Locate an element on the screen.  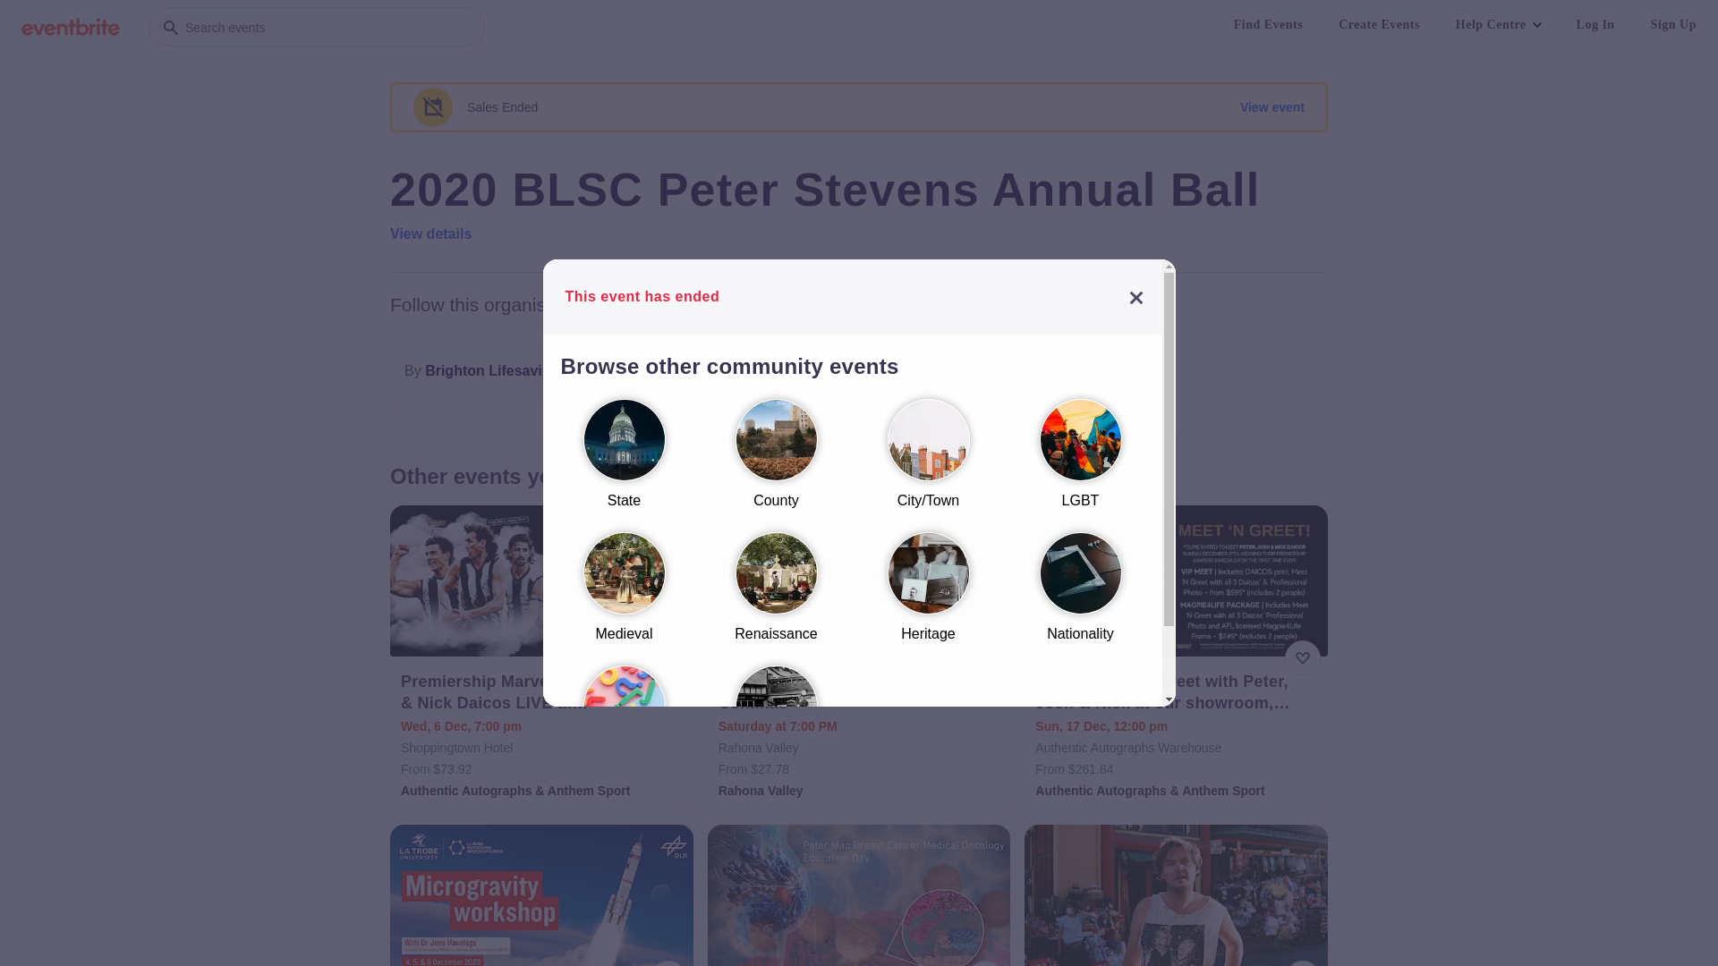
View event is located at coordinates (1272, 107).